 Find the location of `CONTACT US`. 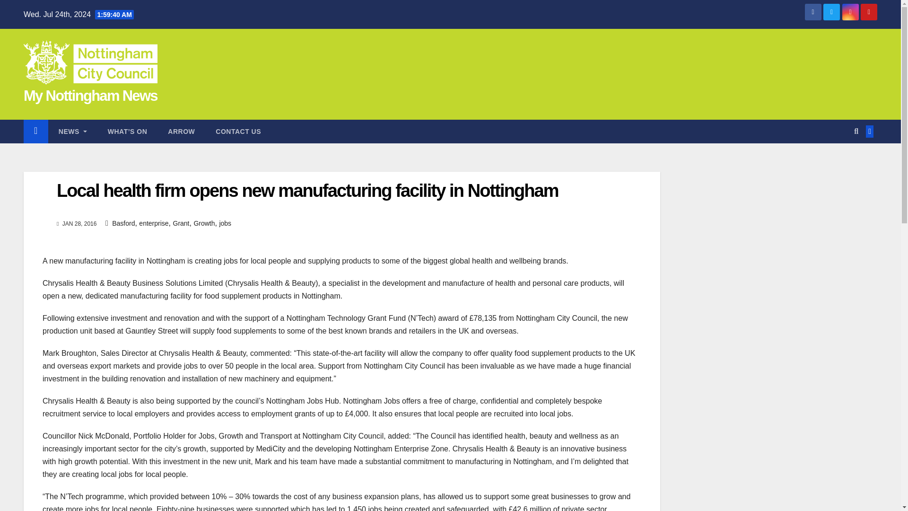

CONTACT US is located at coordinates (238, 132).